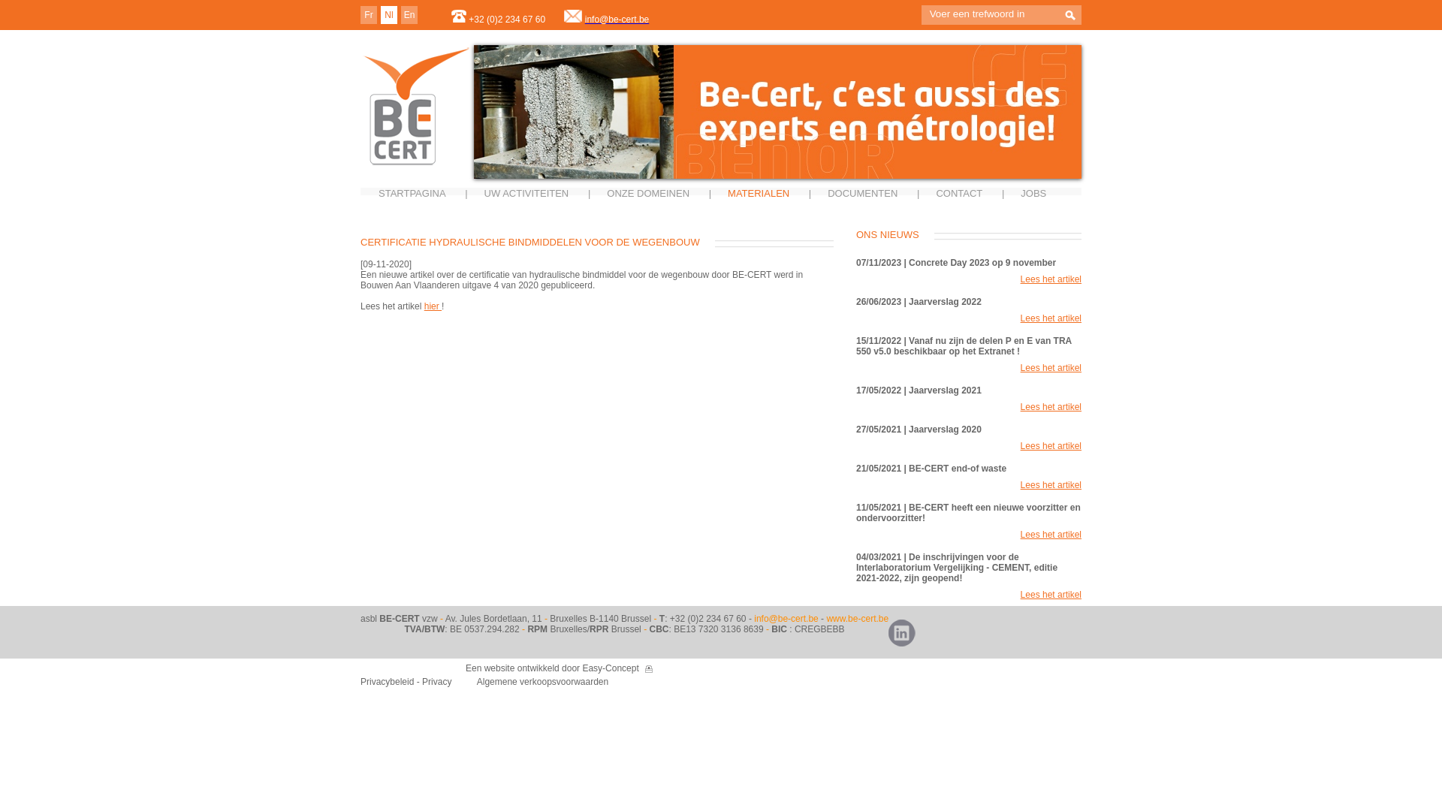 The image size is (1442, 811). I want to click on Een website ontwikkeld door Easy-Concept, so click(553, 668).